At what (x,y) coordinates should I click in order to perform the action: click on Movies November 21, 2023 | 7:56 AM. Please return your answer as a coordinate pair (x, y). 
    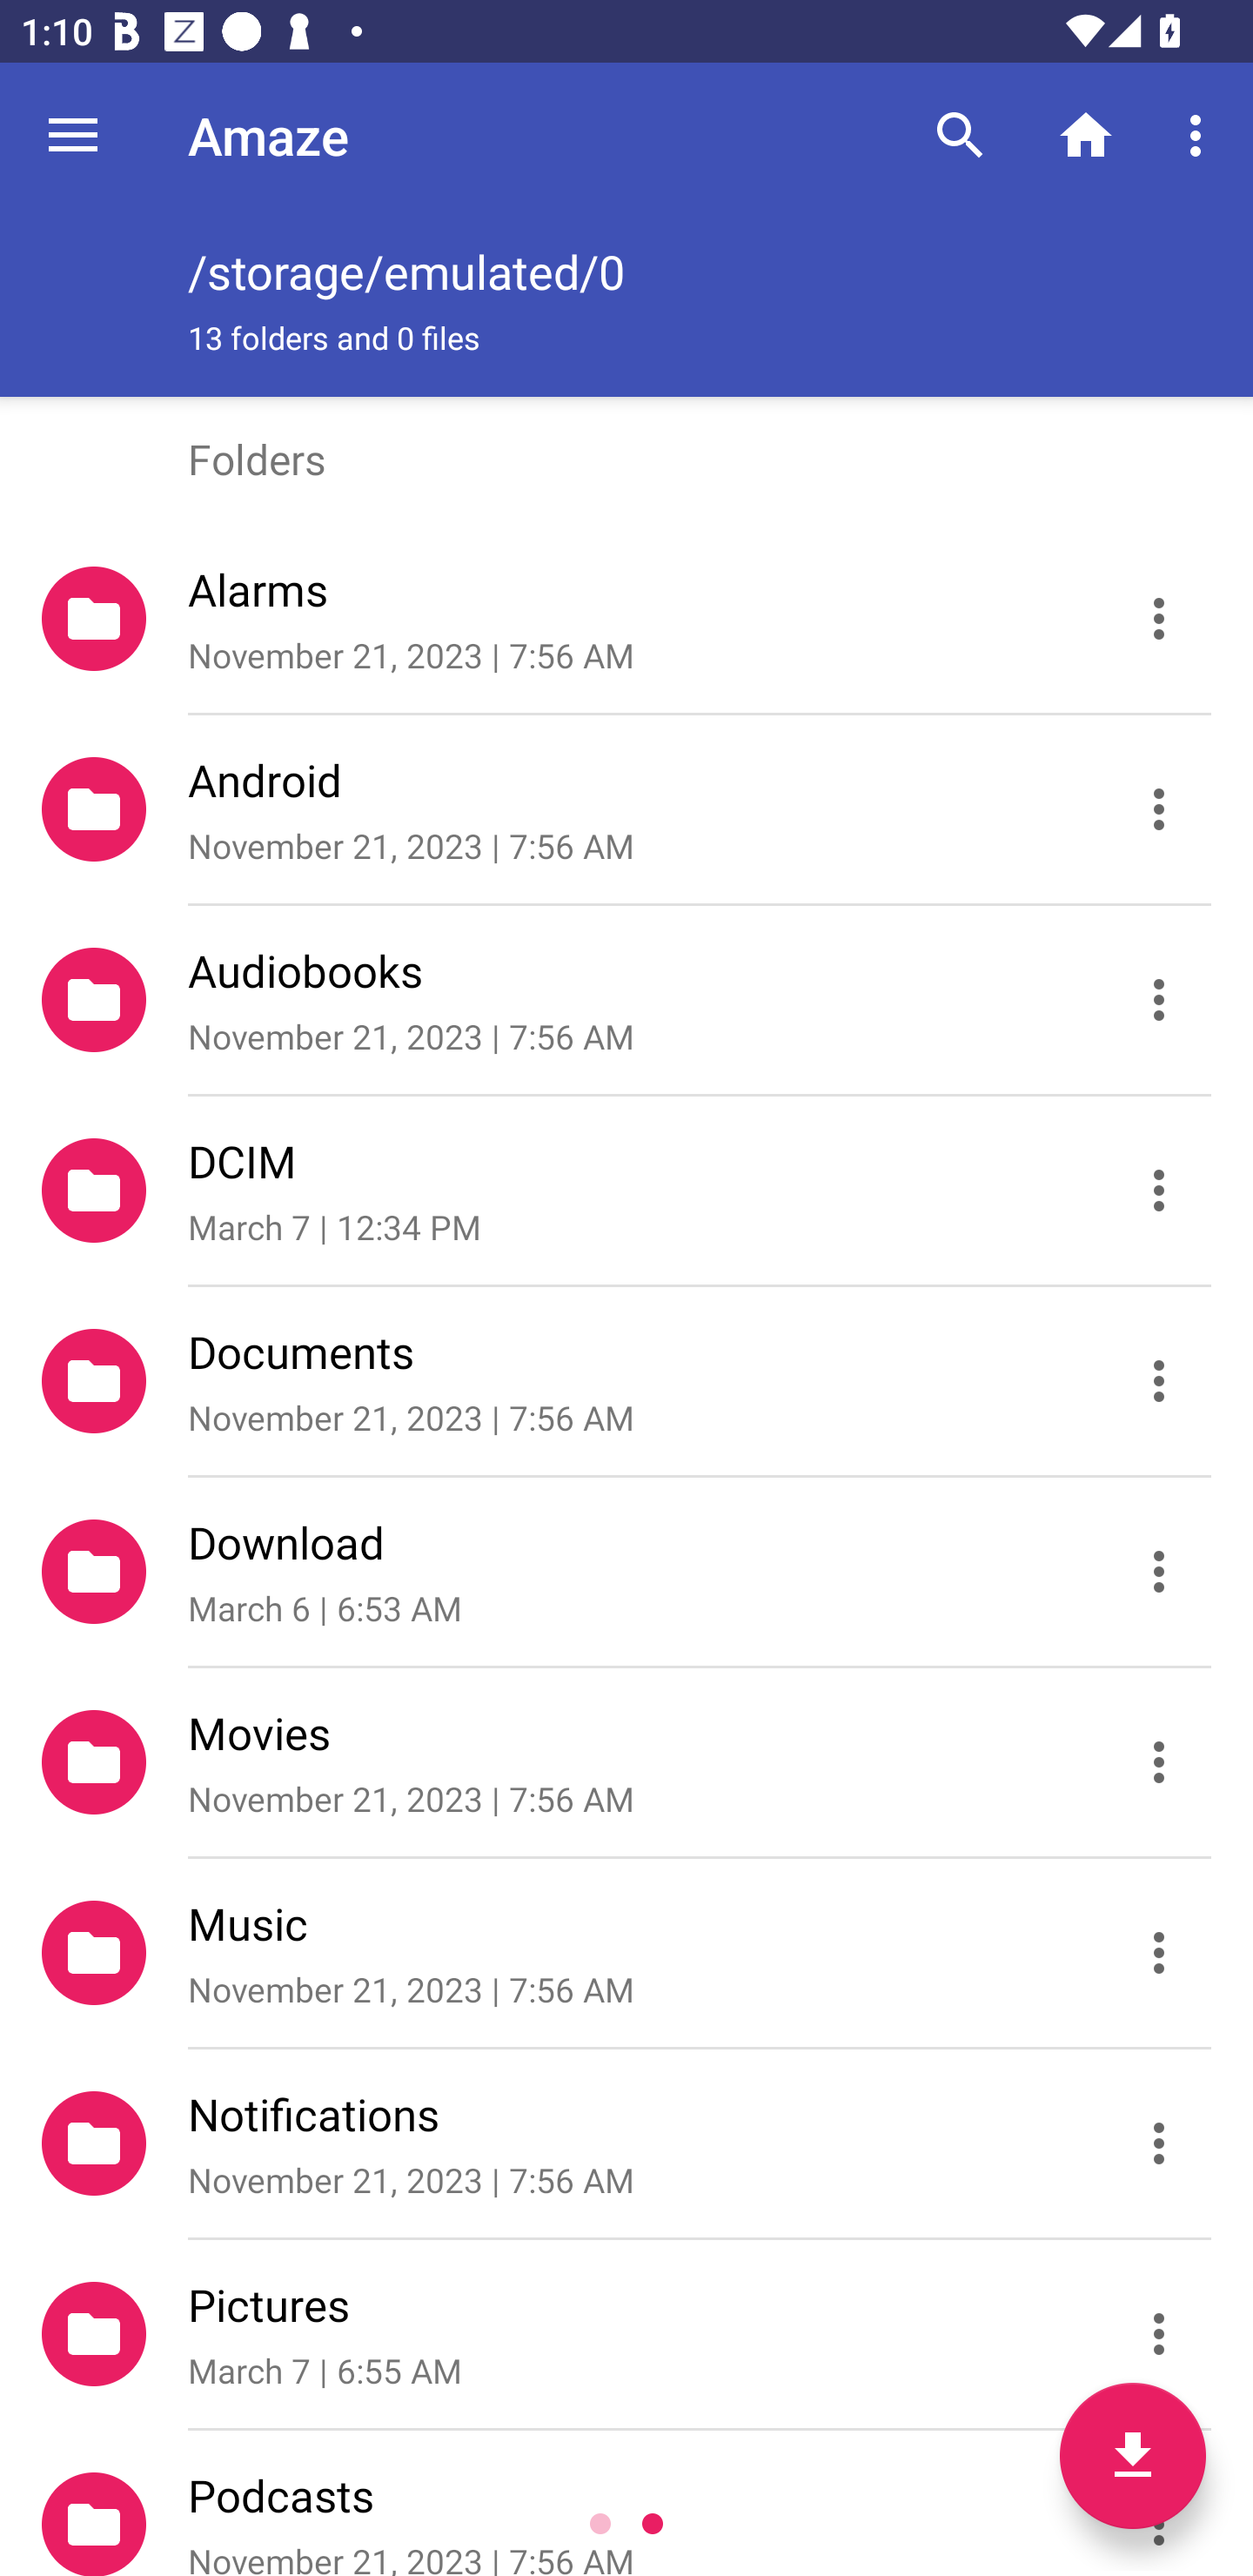
    Looking at the image, I should click on (626, 1763).